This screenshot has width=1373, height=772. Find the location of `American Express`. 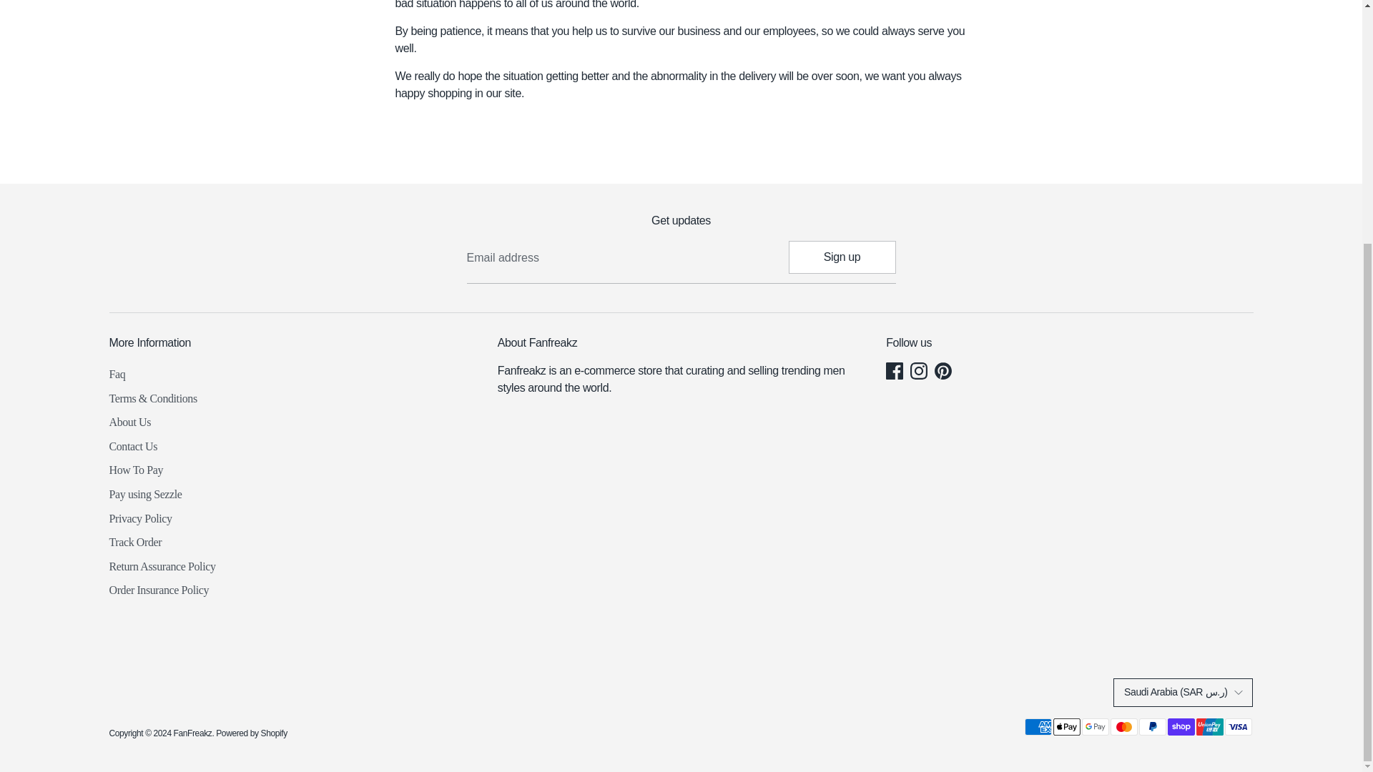

American Express is located at coordinates (1038, 727).